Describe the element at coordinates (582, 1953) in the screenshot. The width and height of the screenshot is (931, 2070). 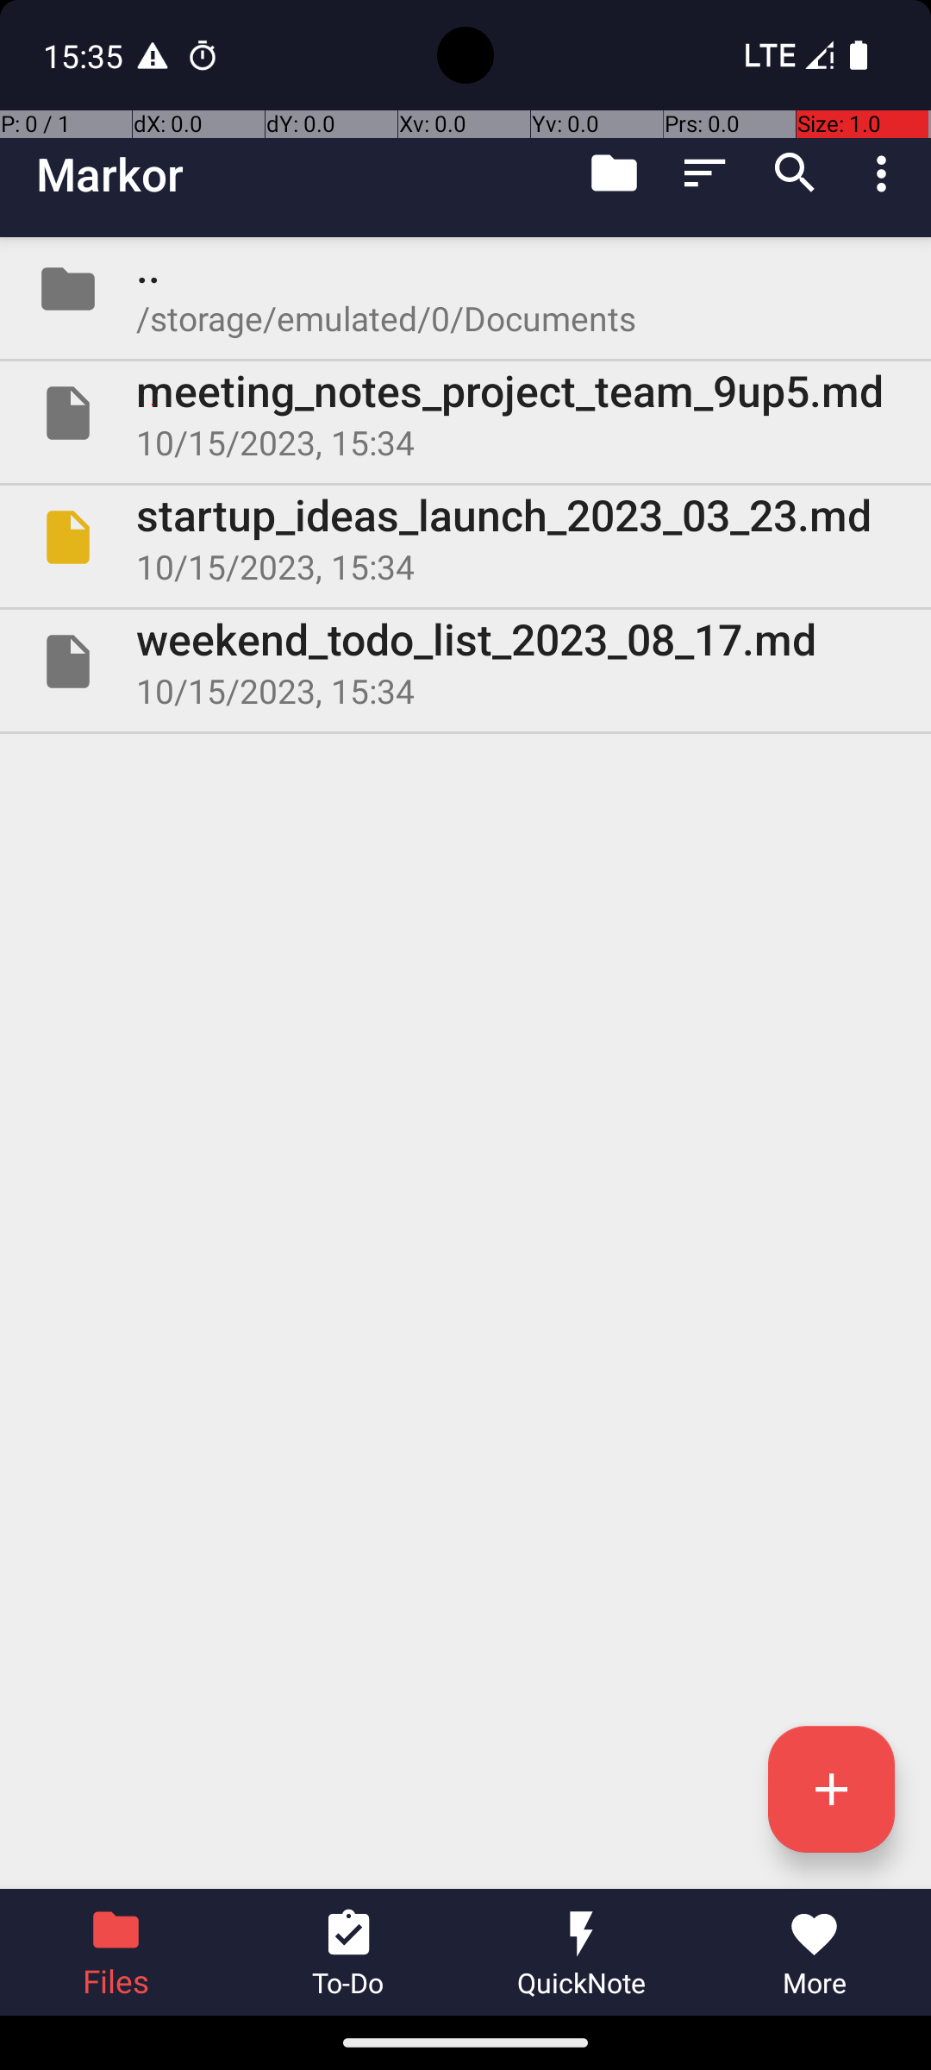
I see `QuickNote` at that location.